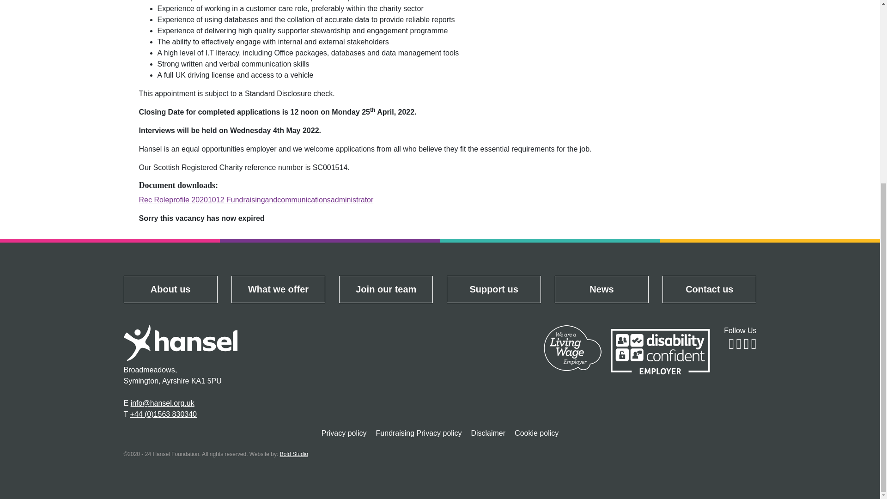 The width and height of the screenshot is (887, 499). What do you see at coordinates (386, 289) in the screenshot?
I see `Join our team` at bounding box center [386, 289].